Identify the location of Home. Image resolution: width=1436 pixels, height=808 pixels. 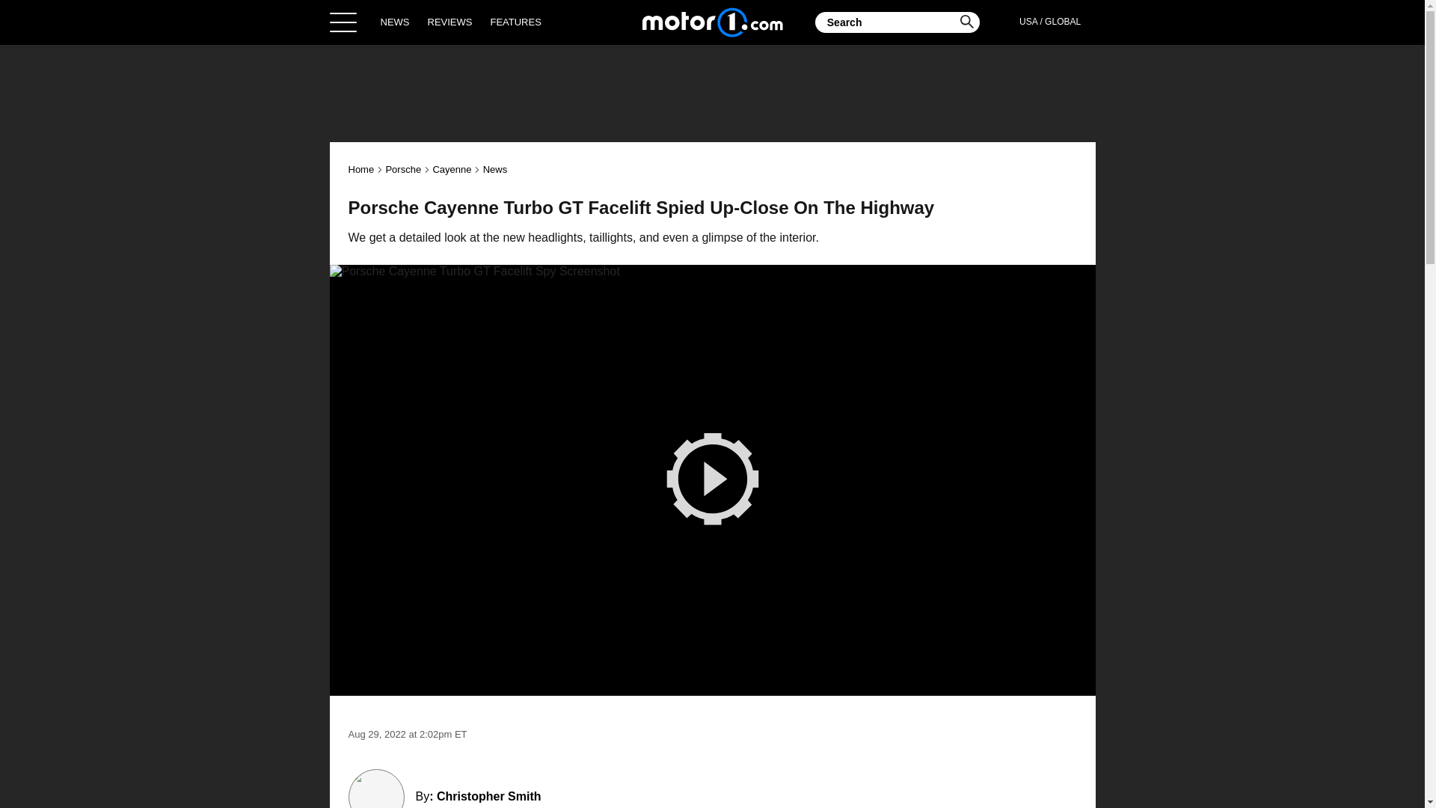
(362, 169).